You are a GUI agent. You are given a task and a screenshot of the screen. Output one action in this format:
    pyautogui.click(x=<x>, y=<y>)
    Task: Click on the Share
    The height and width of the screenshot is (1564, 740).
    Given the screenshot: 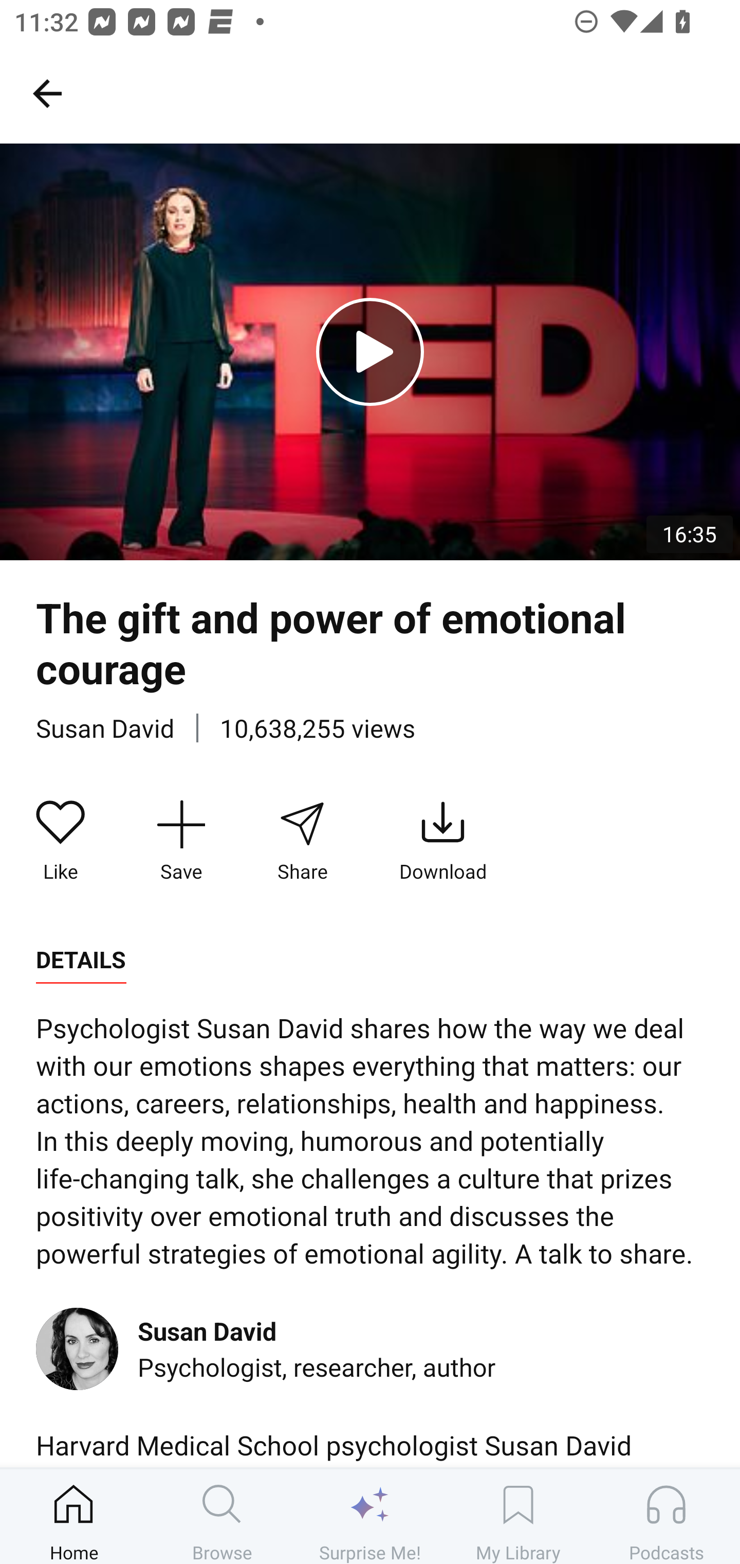 What is the action you would take?
    pyautogui.click(x=302, y=841)
    